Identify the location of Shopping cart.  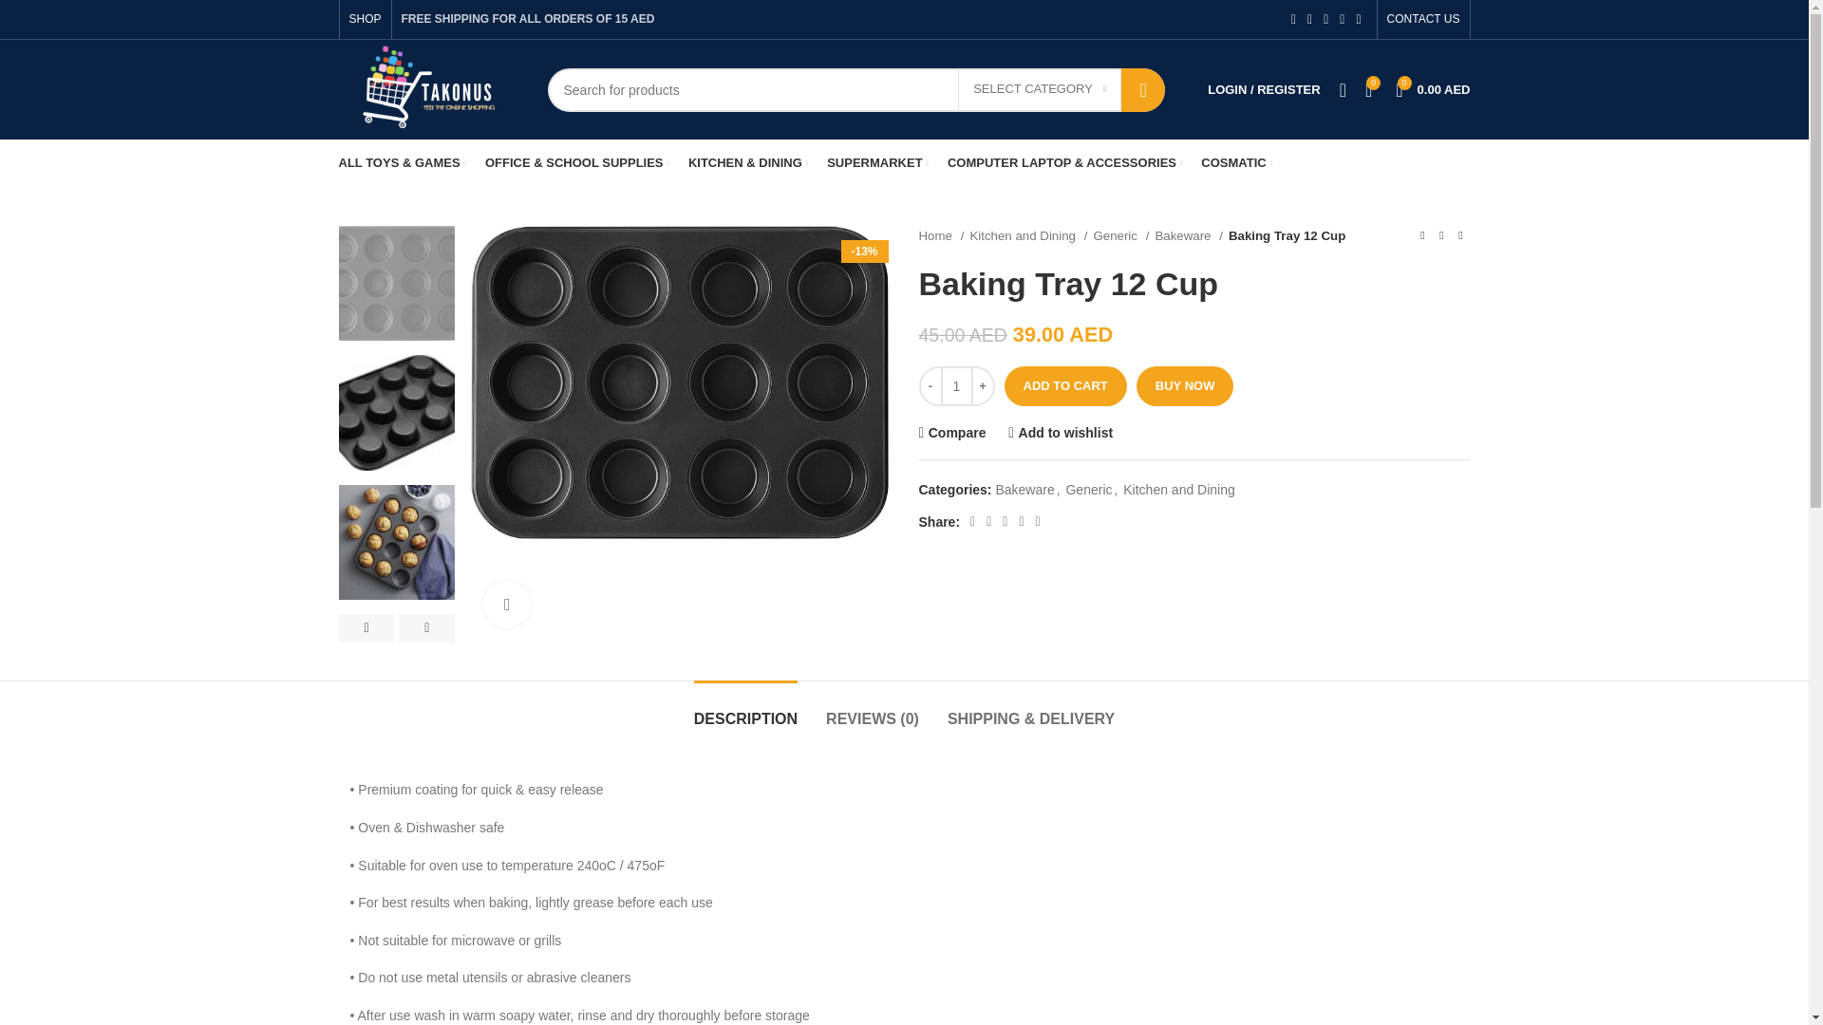
(1432, 89).